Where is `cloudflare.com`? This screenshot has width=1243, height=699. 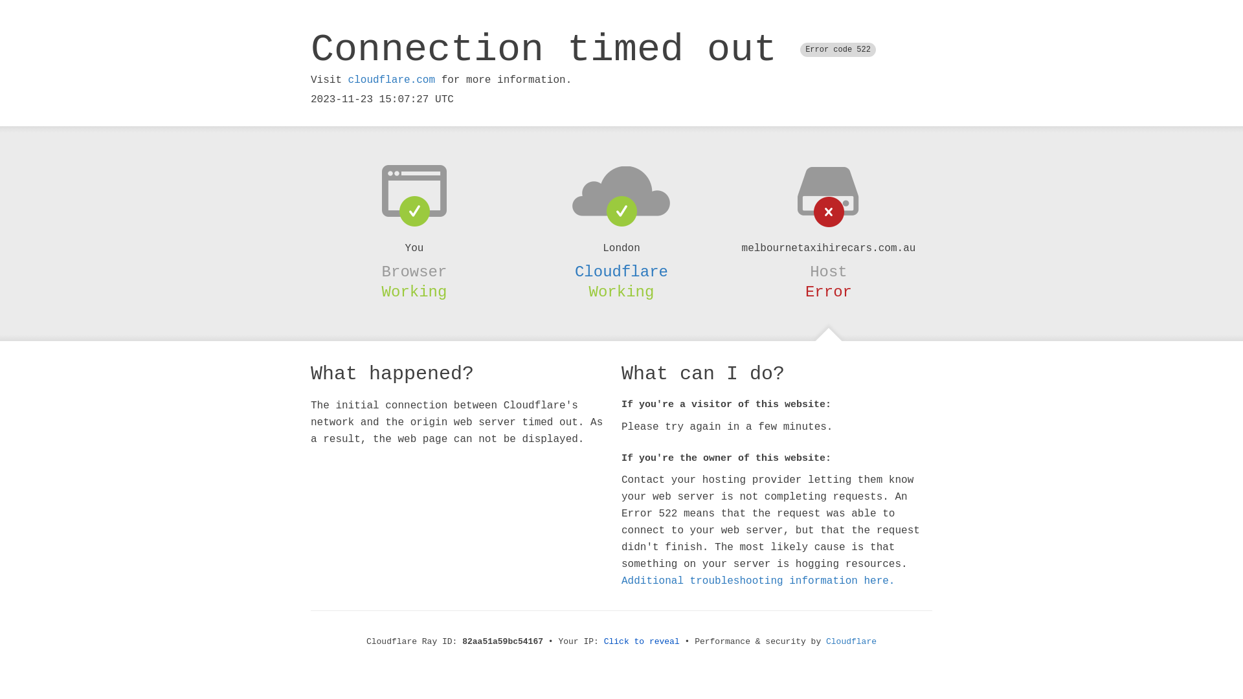
cloudflare.com is located at coordinates (392, 80).